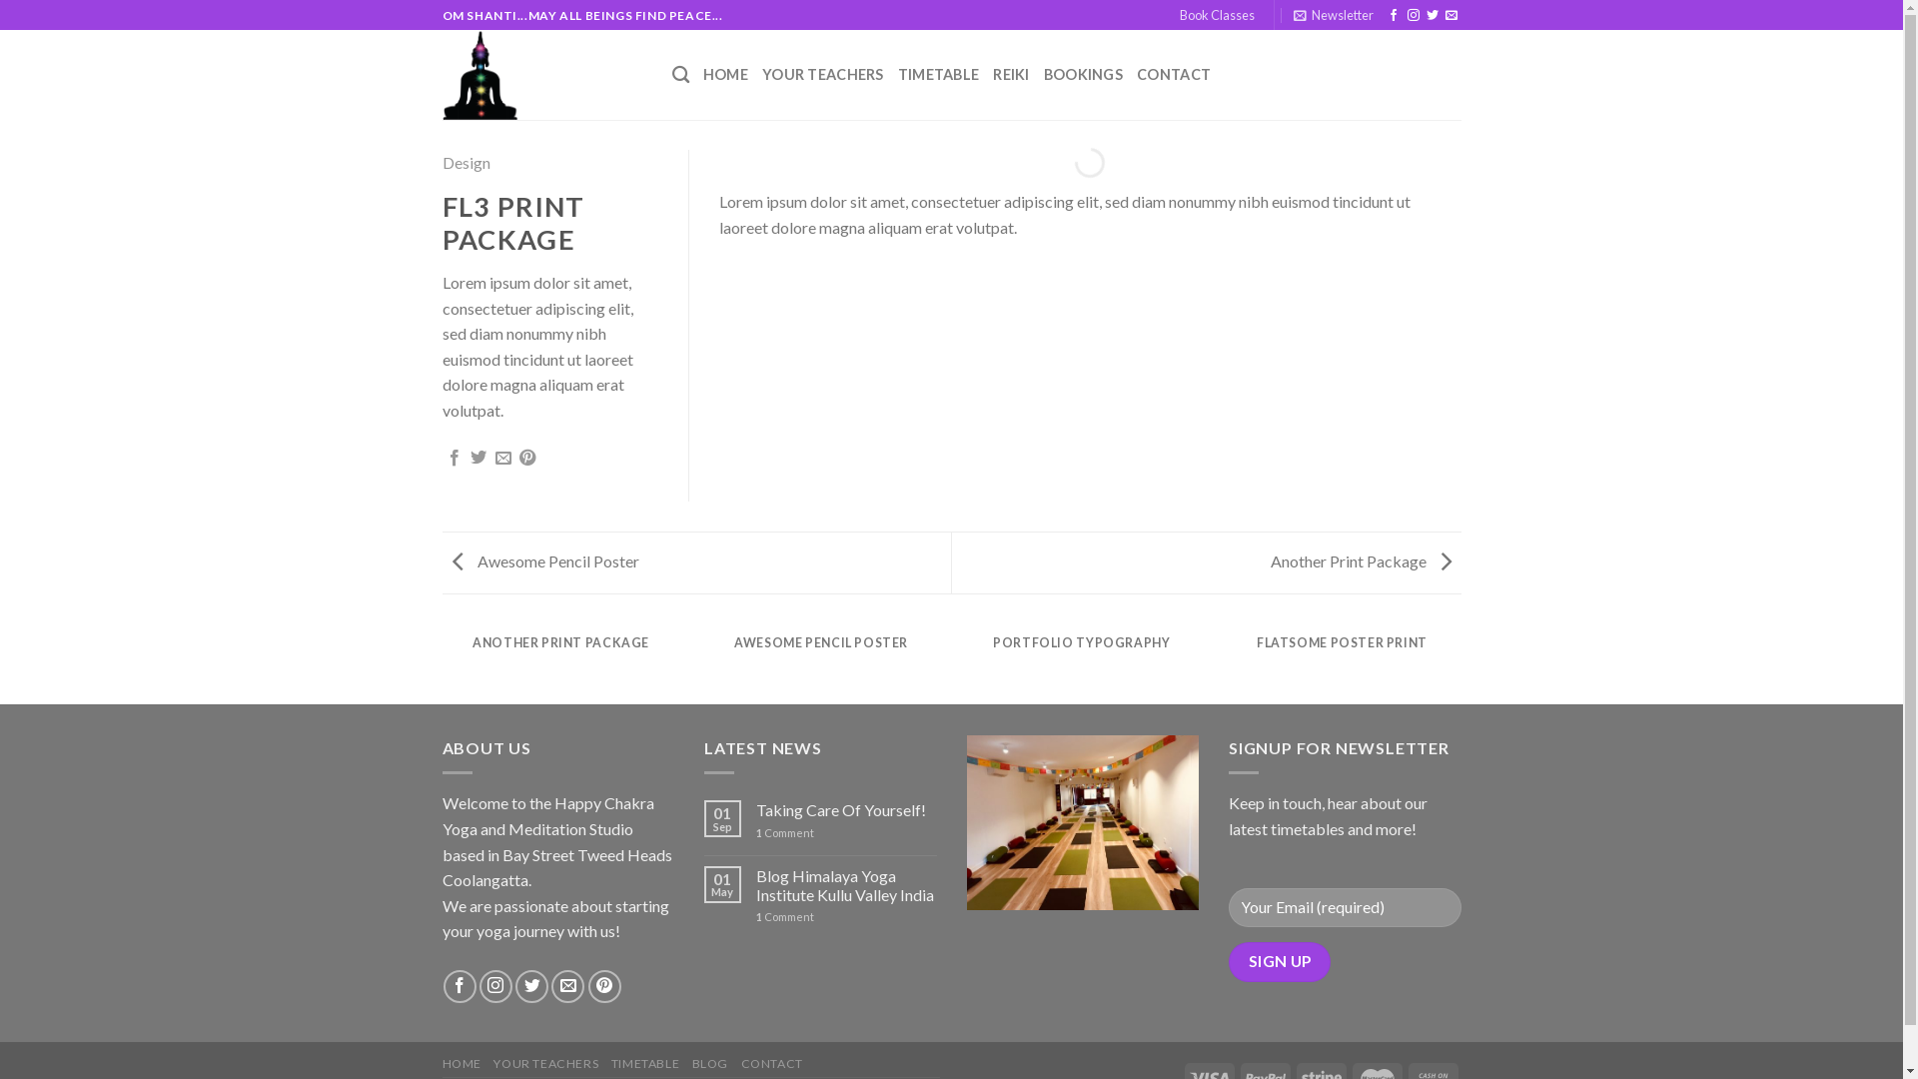  Describe the element at coordinates (1334, 15) in the screenshot. I see `Newsletter` at that location.